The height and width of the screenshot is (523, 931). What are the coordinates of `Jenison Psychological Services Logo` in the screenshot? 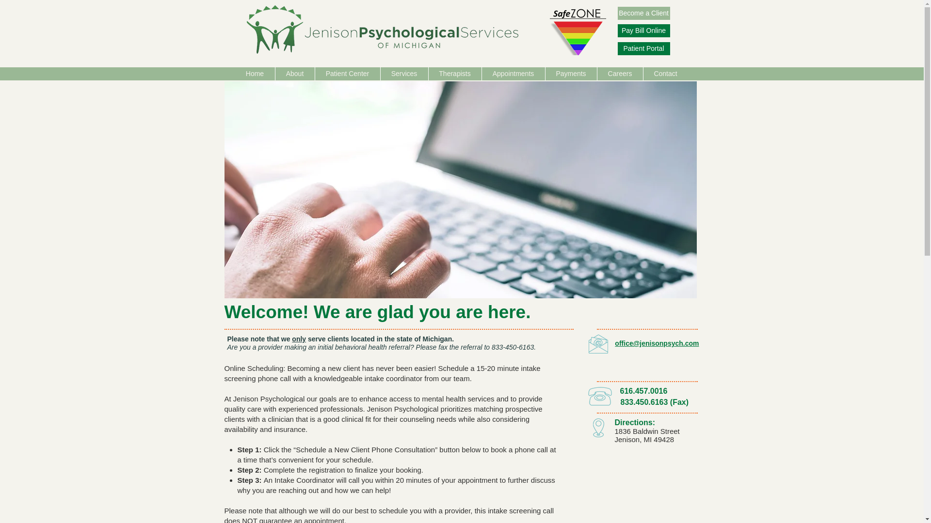 It's located at (382, 29).